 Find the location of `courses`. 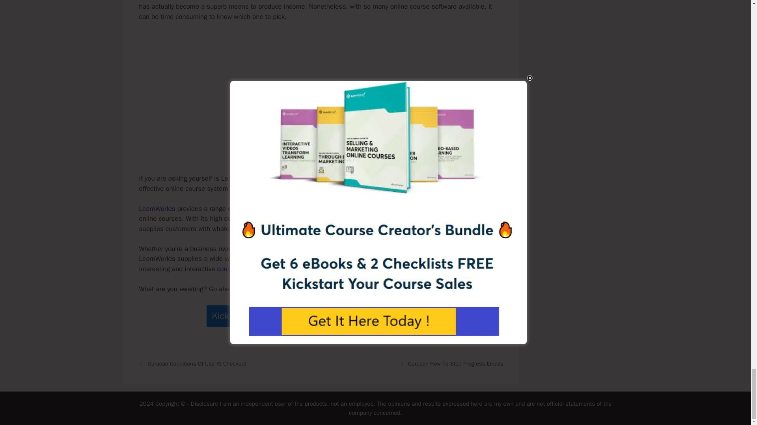

courses is located at coordinates (228, 269).